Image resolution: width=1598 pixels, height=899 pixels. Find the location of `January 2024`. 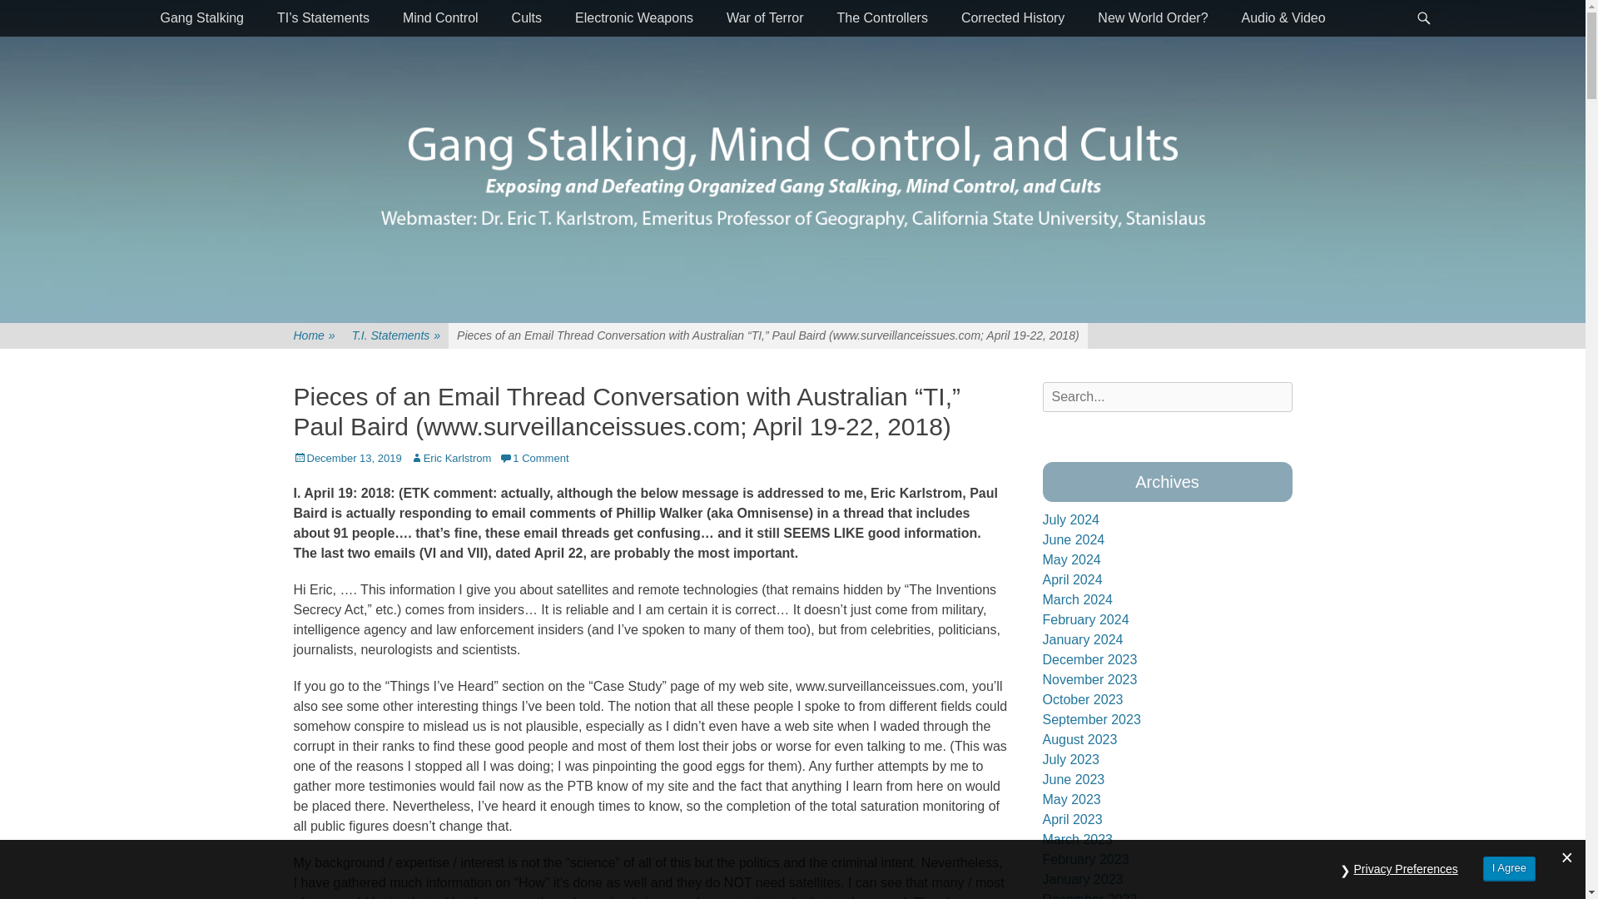

January 2024 is located at coordinates (1082, 639).